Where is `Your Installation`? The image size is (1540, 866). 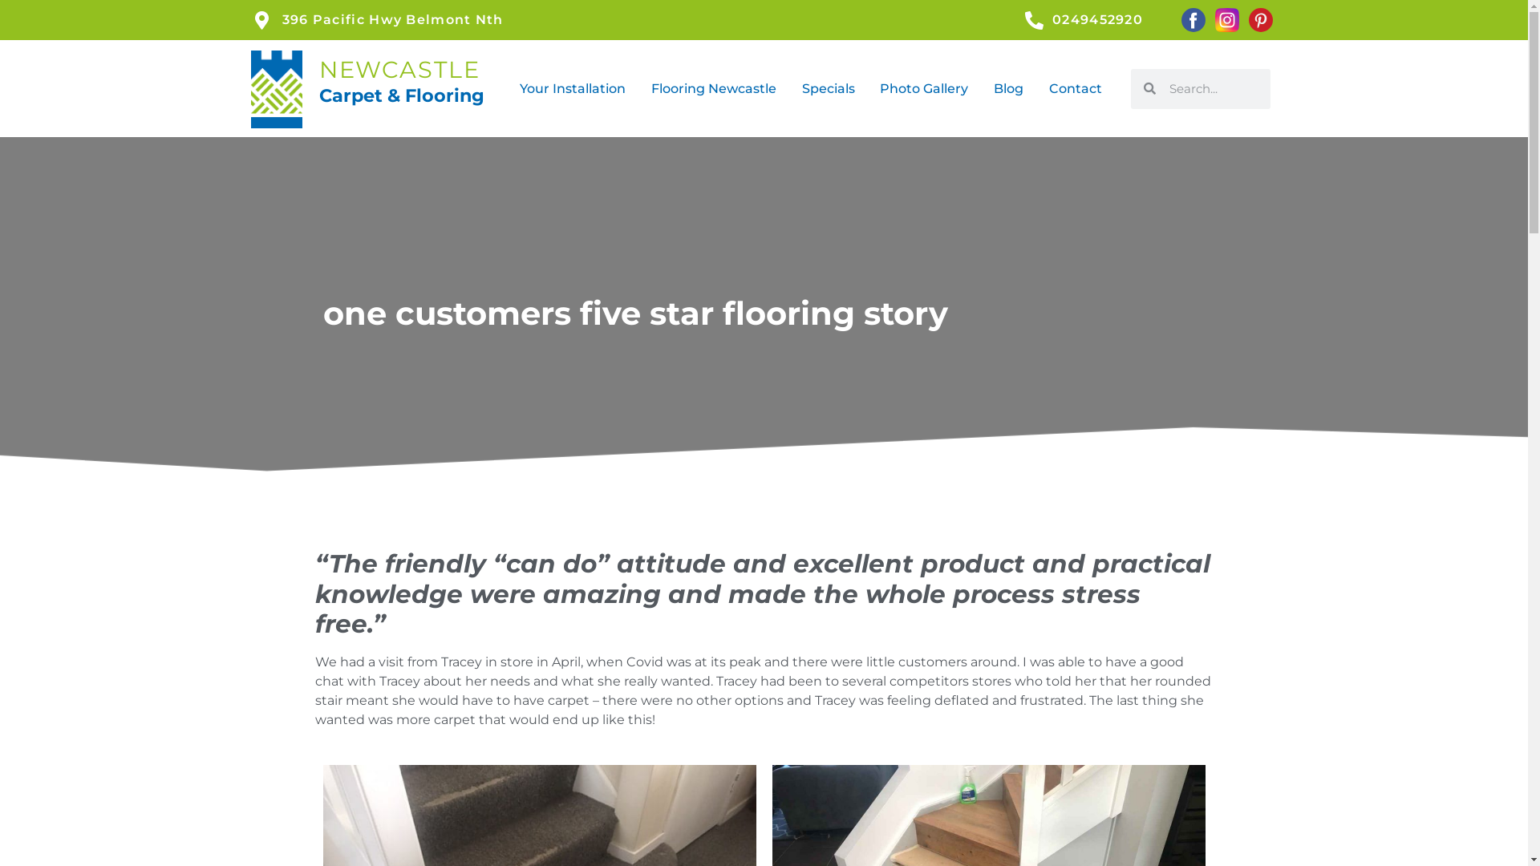
Your Installation is located at coordinates (573, 89).